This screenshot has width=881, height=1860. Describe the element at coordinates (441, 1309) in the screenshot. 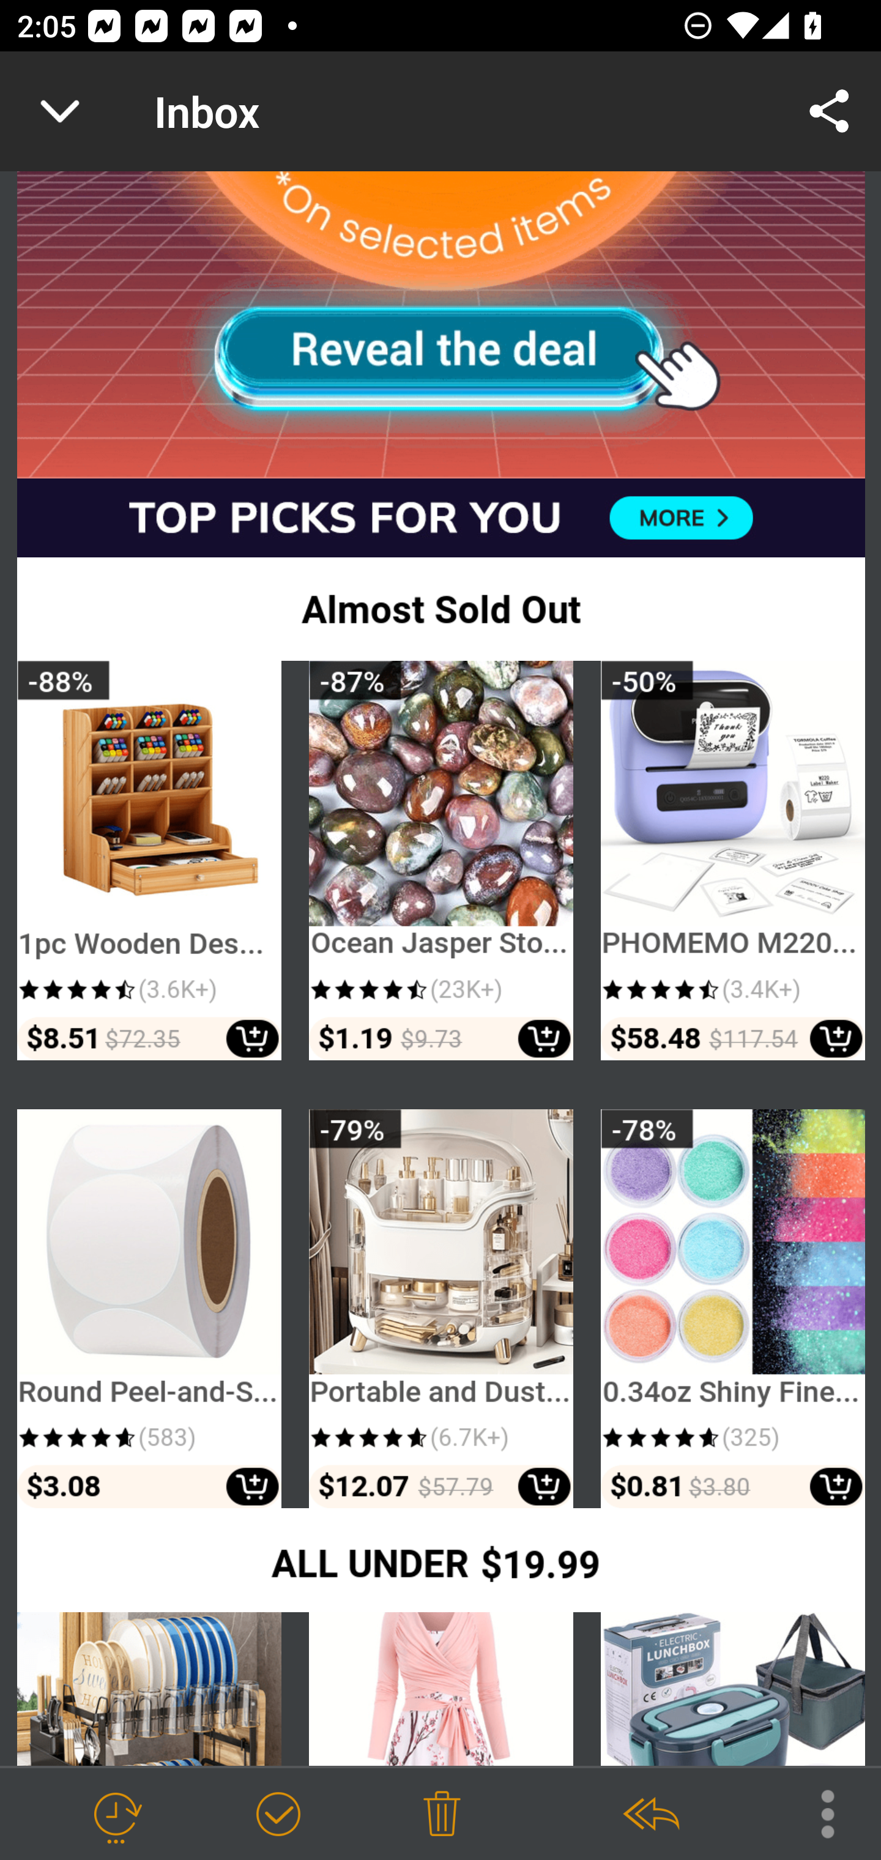

I see `mbs_landing_goods` at that location.